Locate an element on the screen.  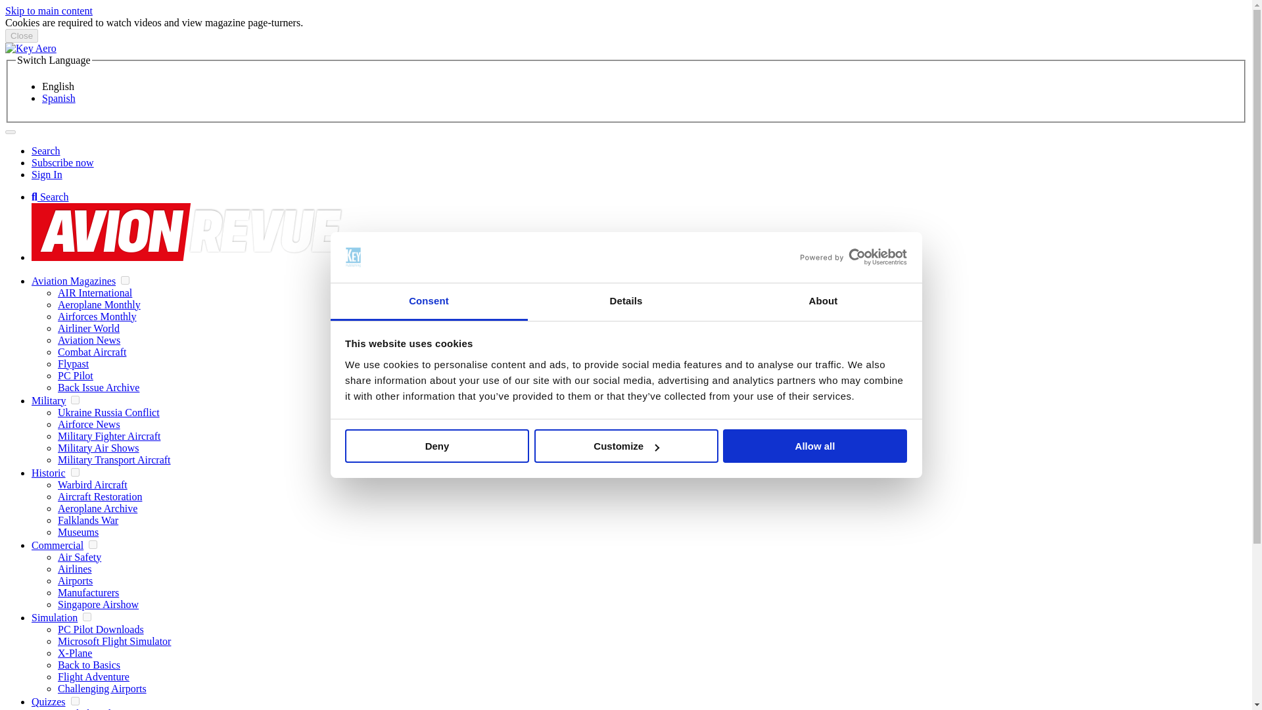
Details is located at coordinates (626, 302).